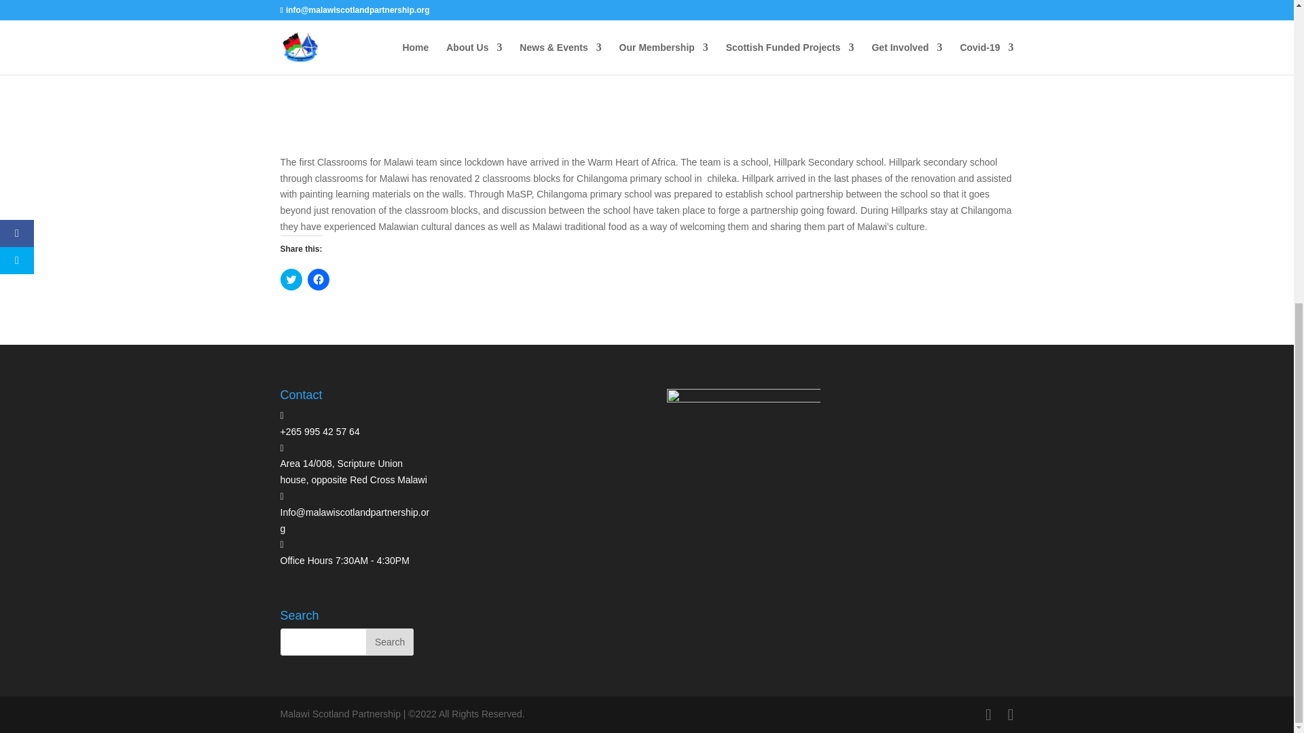 The width and height of the screenshot is (1304, 733). Describe the element at coordinates (390, 641) in the screenshot. I see `Search` at that location.